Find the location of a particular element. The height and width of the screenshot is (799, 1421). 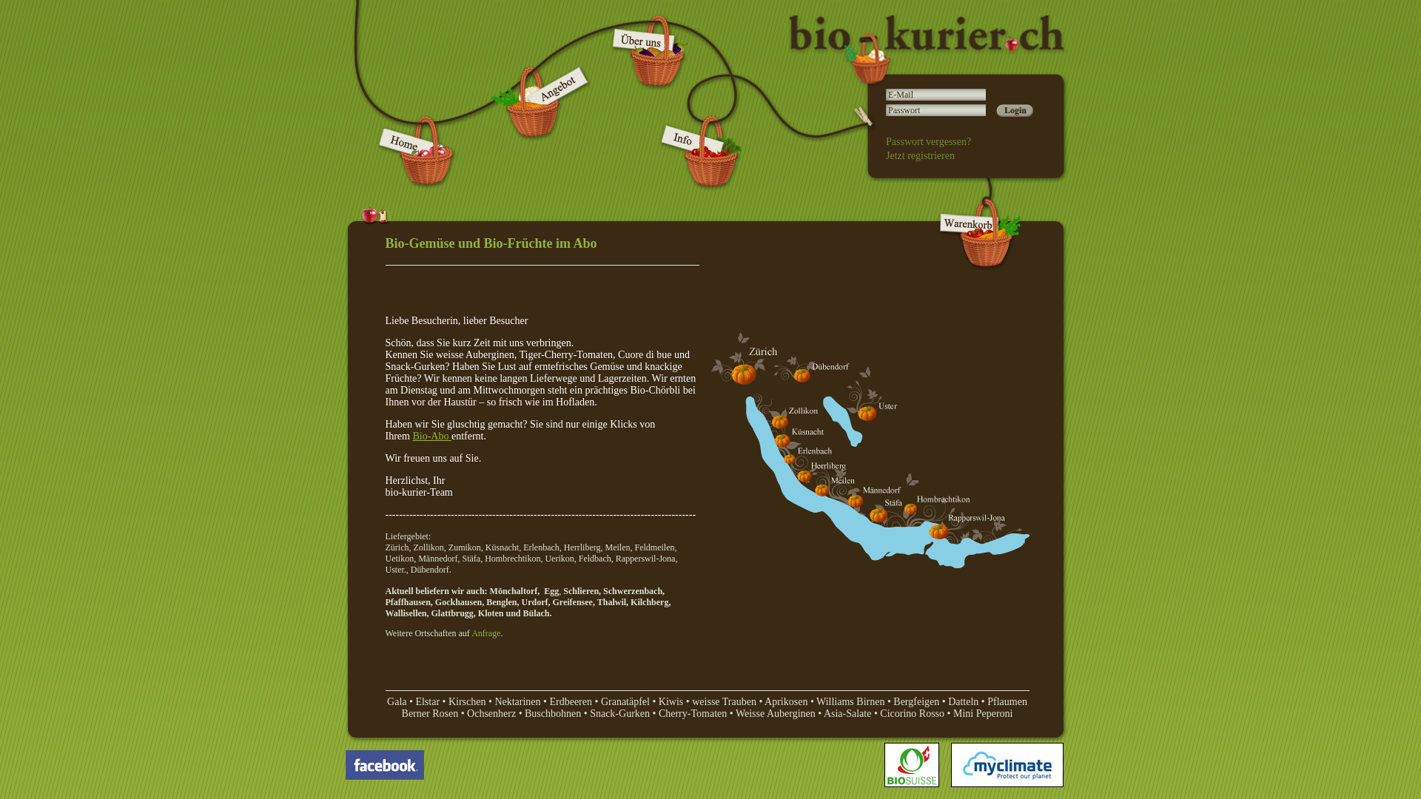

biokurier - Info is located at coordinates (702, 188).